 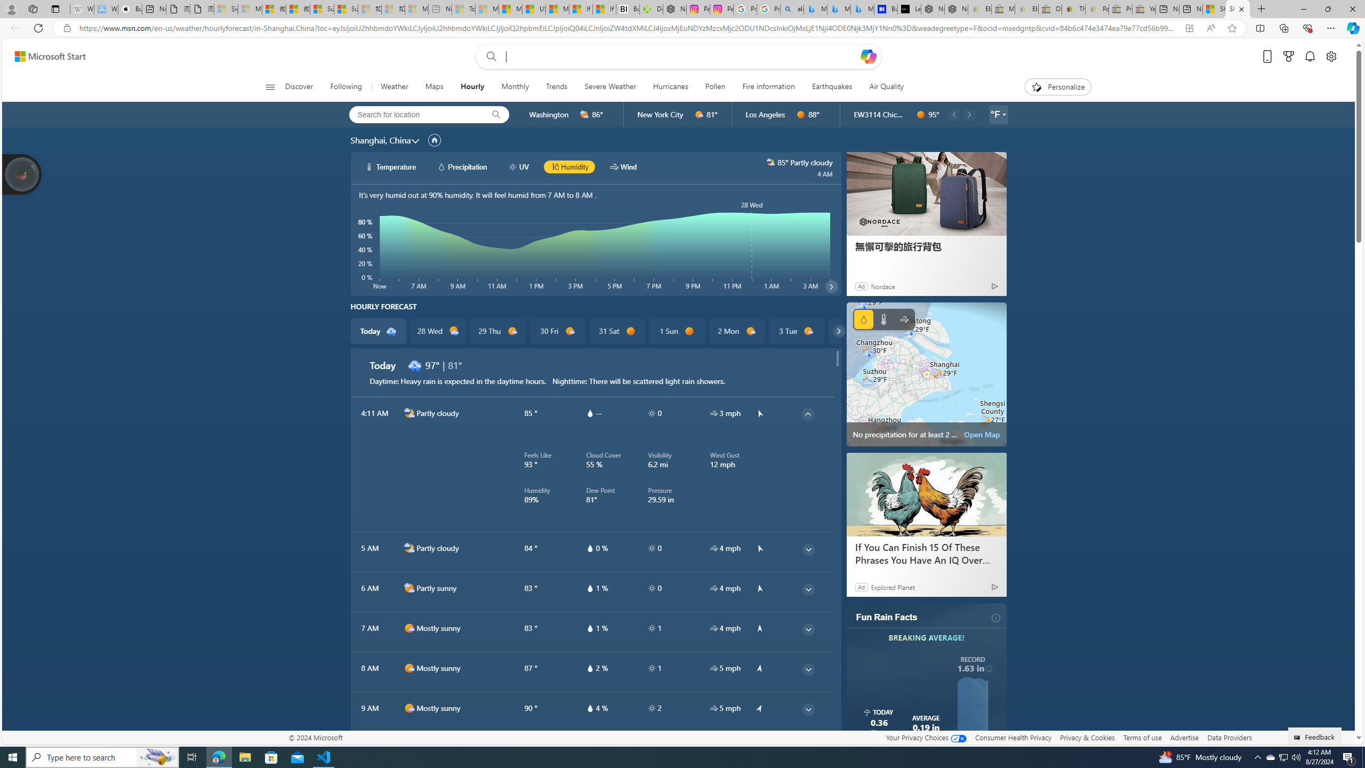 What do you see at coordinates (839, 331) in the screenshot?
I see `common/carouselChevron` at bounding box center [839, 331].